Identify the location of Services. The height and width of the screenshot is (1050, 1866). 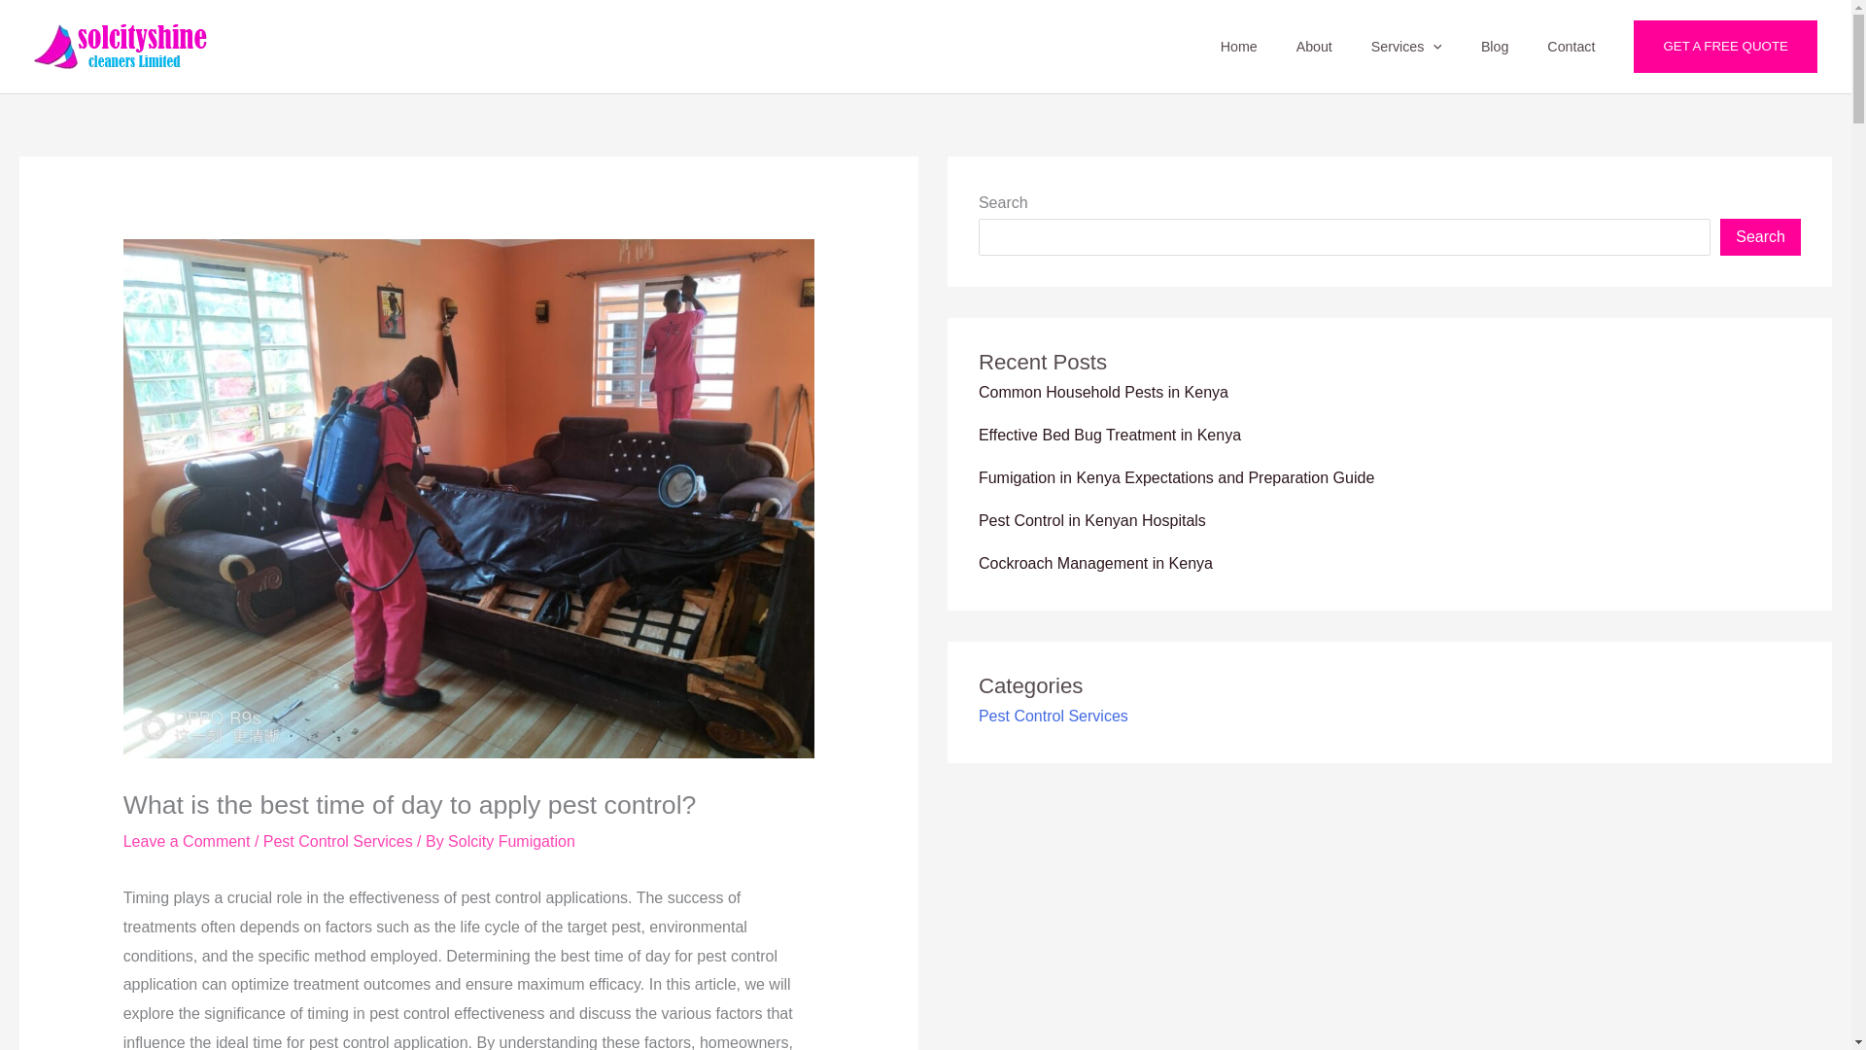
(1405, 47).